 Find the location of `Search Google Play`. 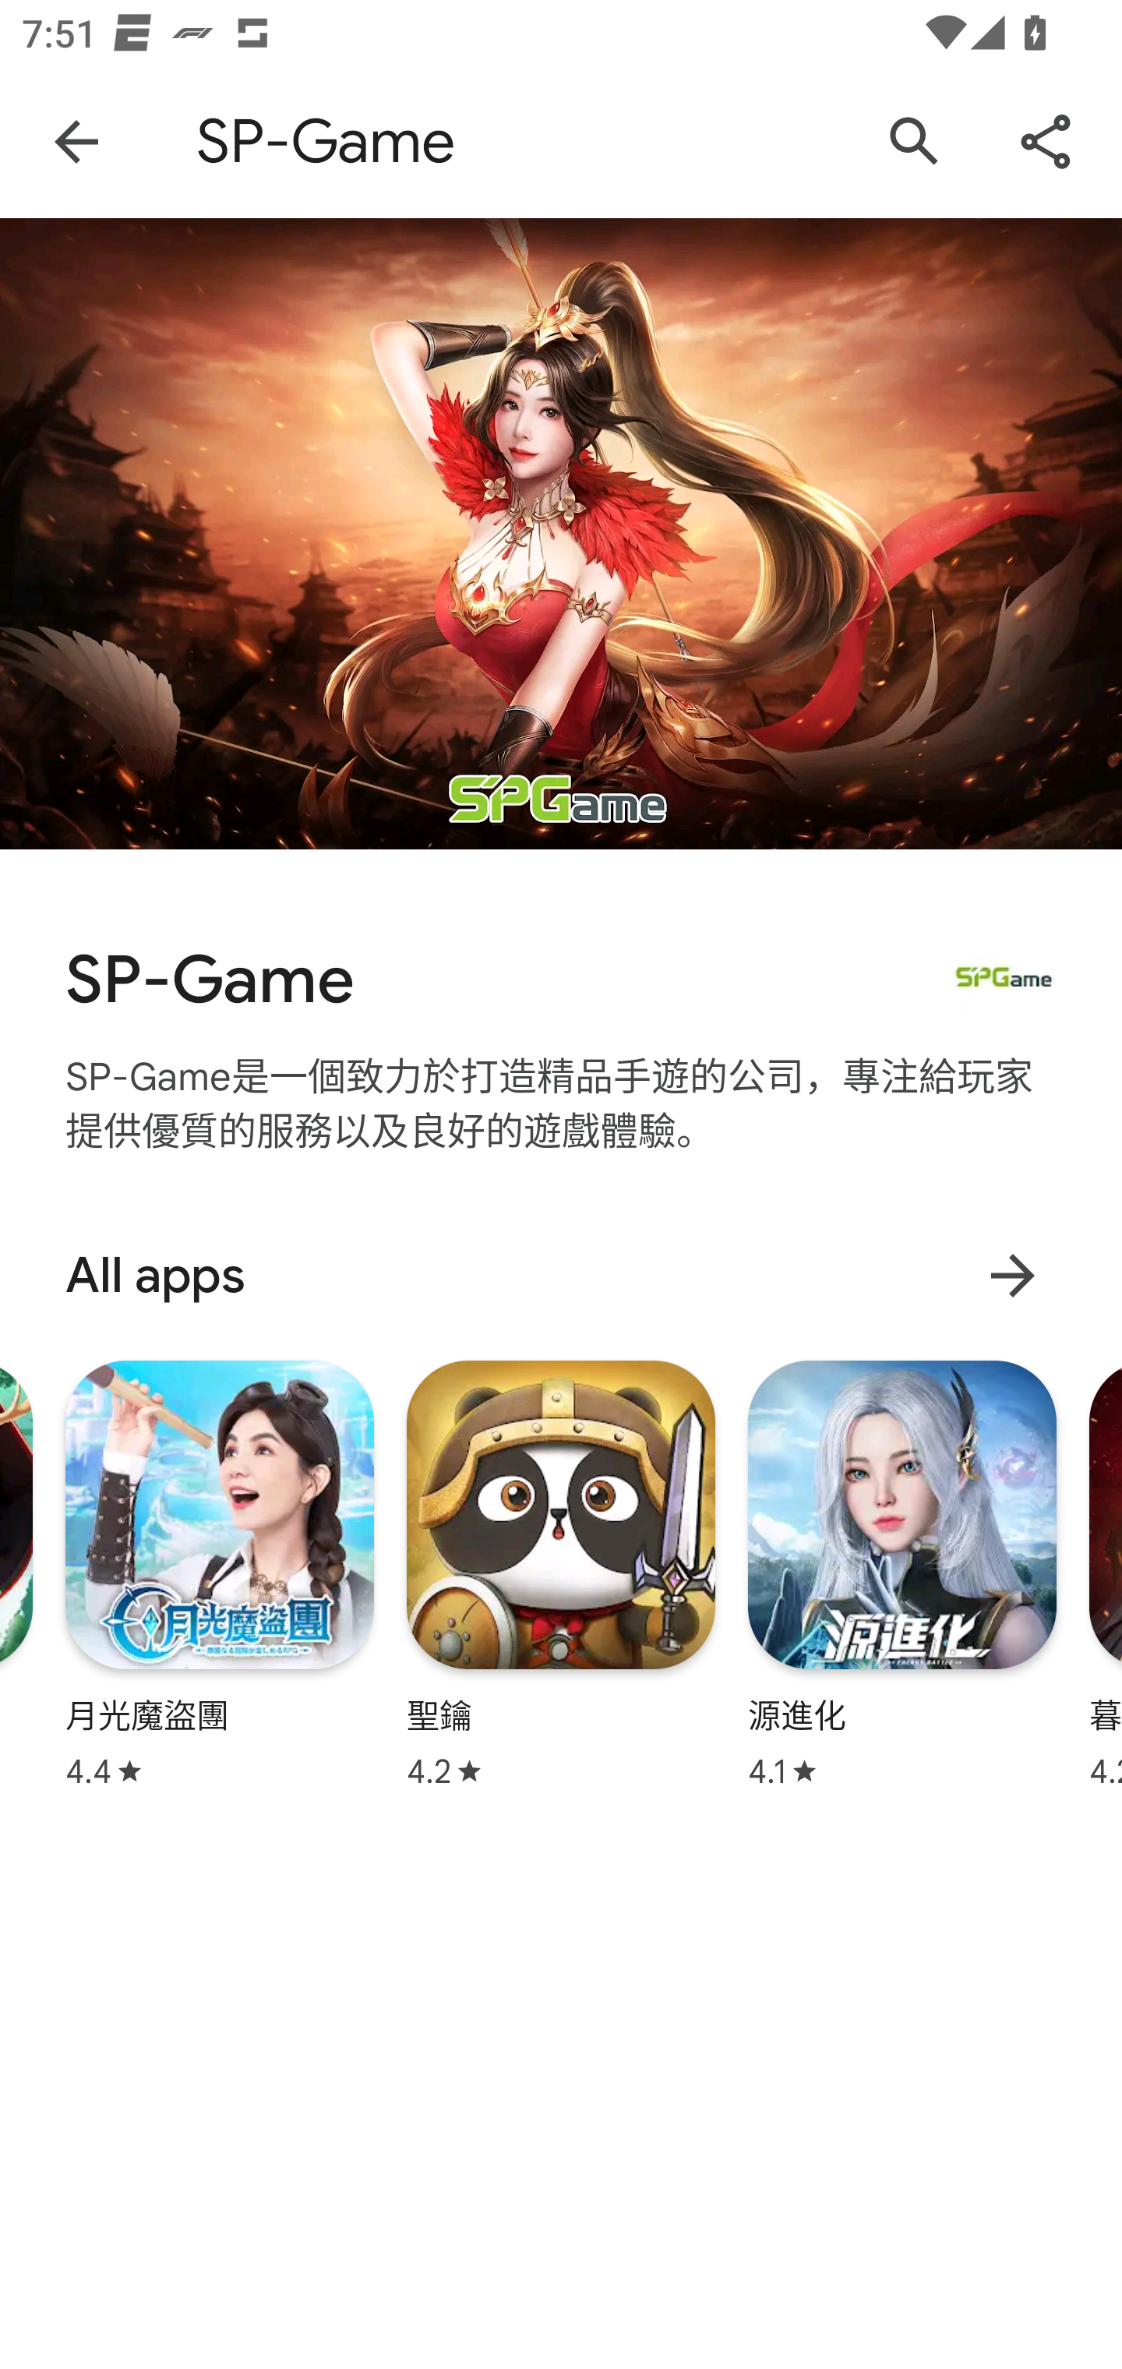

Search Google Play is located at coordinates (915, 142).